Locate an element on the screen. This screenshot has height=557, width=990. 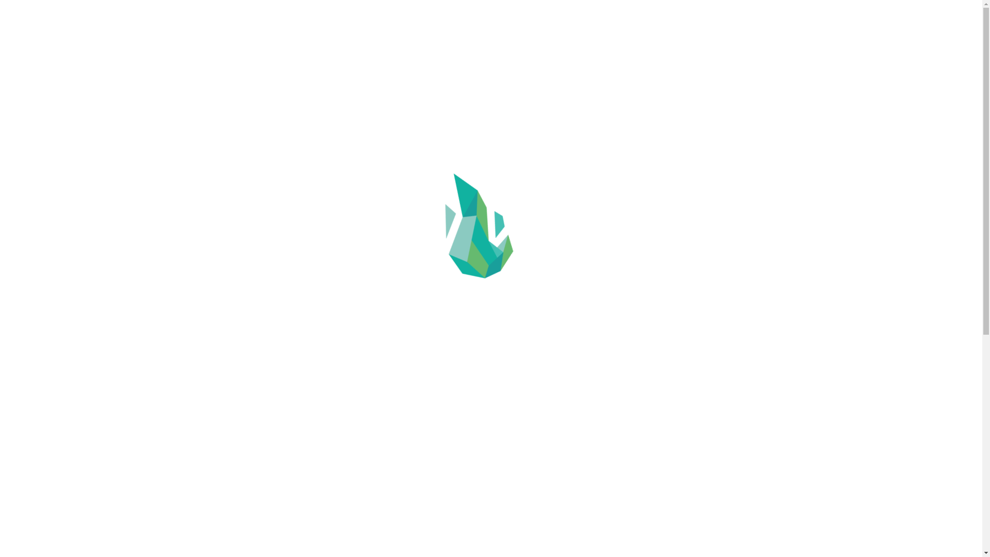
Download (PDF, Unknown) is located at coordinates (280, 498).